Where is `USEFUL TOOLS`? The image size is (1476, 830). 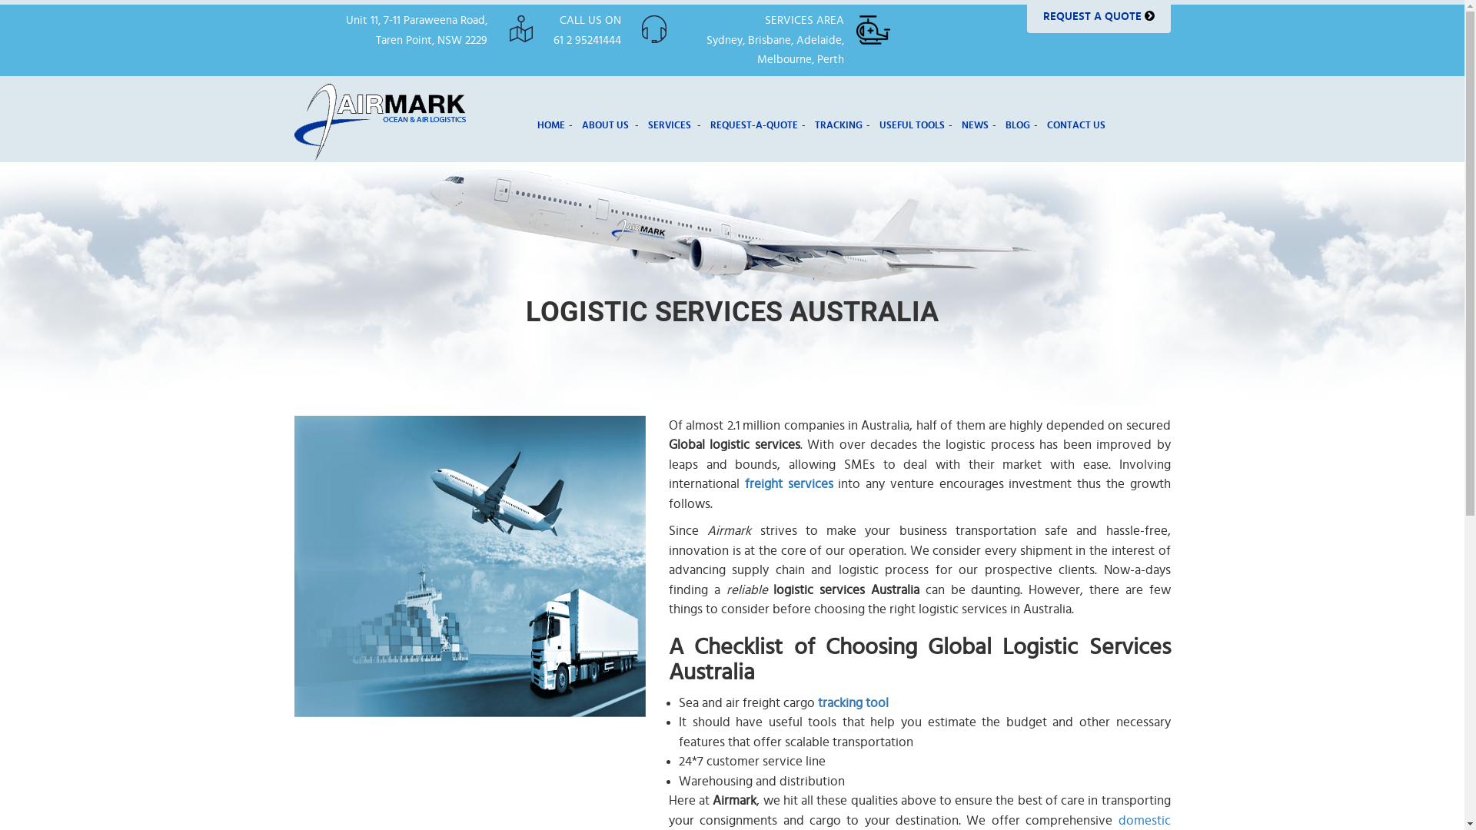 USEFUL TOOLS is located at coordinates (916, 125).